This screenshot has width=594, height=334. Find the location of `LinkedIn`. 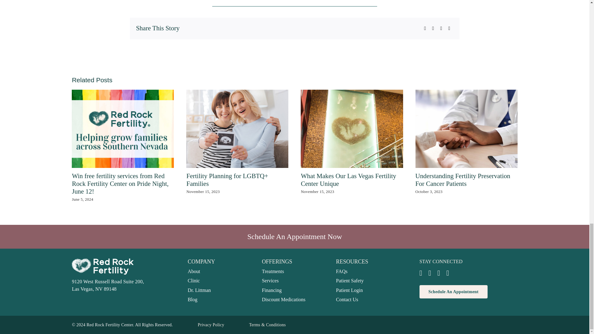

LinkedIn is located at coordinates (441, 28).